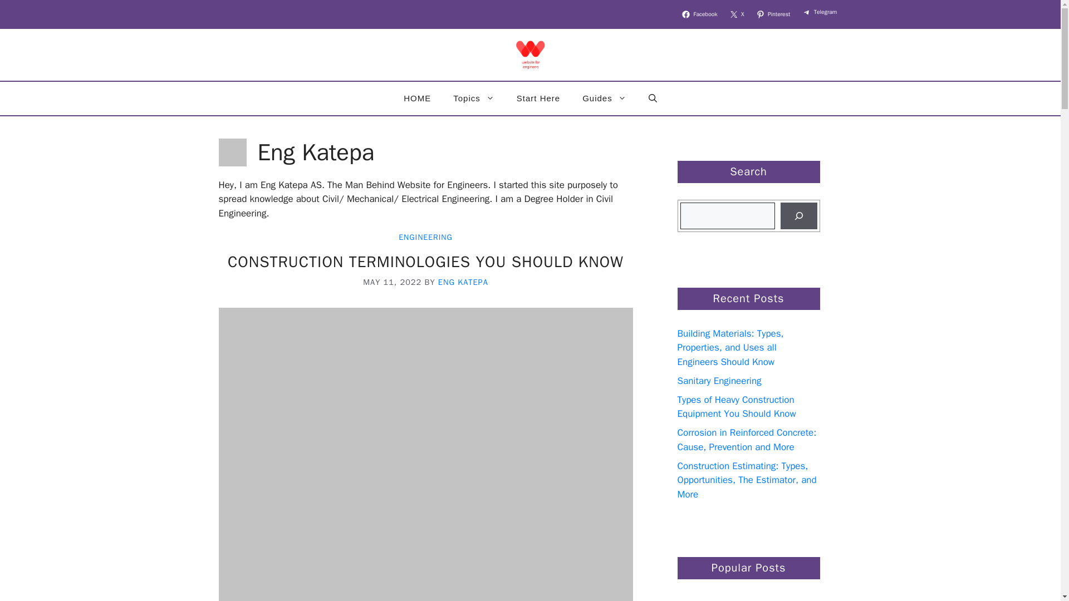  Describe the element at coordinates (538, 98) in the screenshot. I see `Start Here` at that location.